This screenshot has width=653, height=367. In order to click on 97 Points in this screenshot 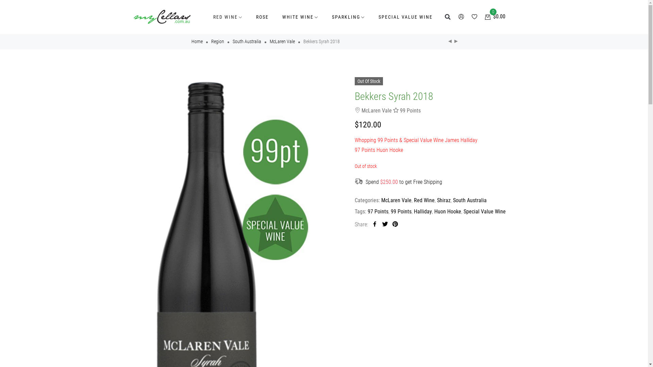, I will do `click(378, 211)`.